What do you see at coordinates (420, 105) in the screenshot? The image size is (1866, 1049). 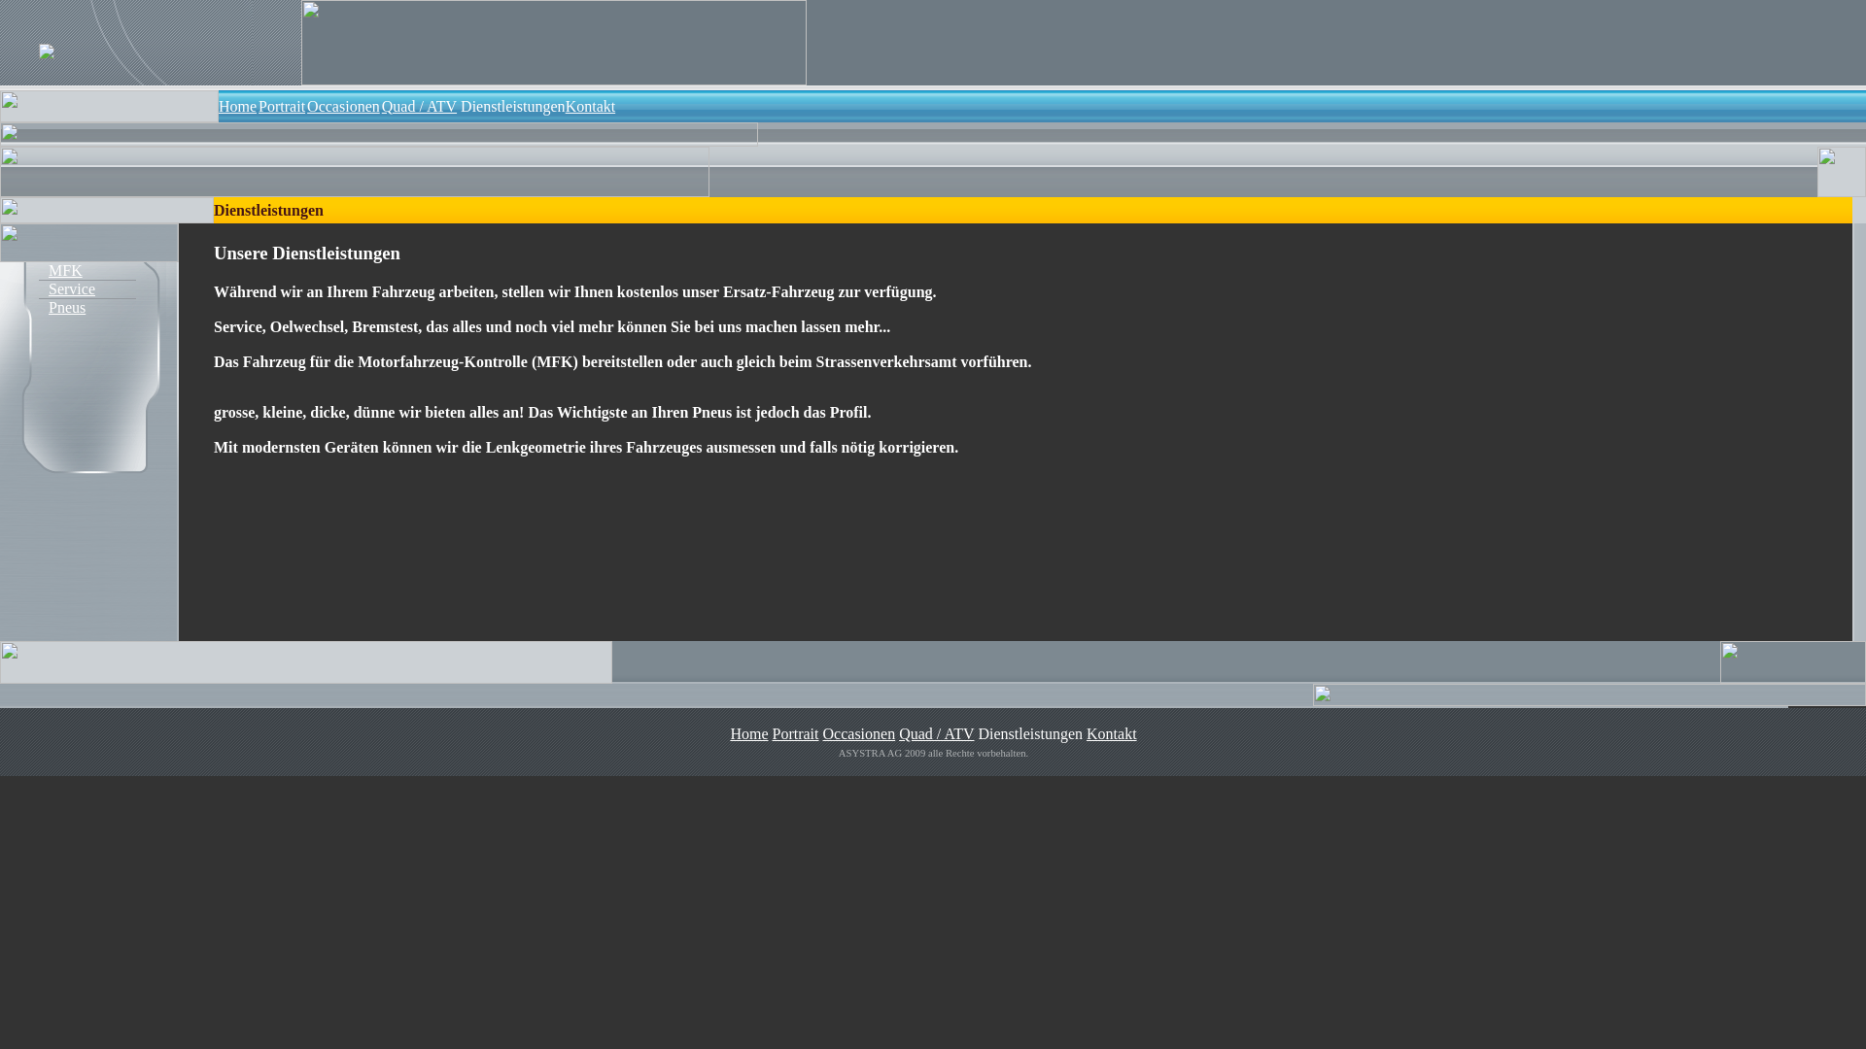 I see `Quad / ATV` at bounding box center [420, 105].